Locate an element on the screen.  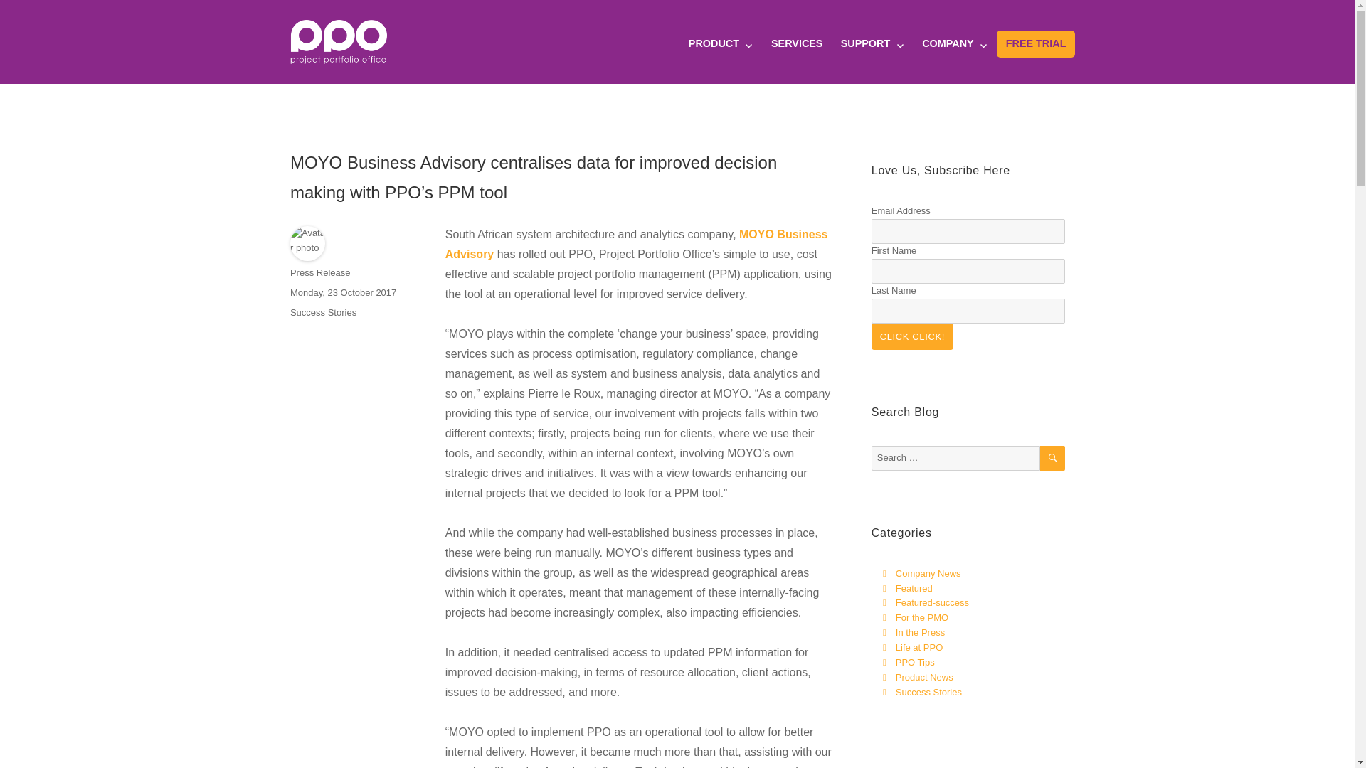
MOYO Business Advisory is located at coordinates (636, 244).